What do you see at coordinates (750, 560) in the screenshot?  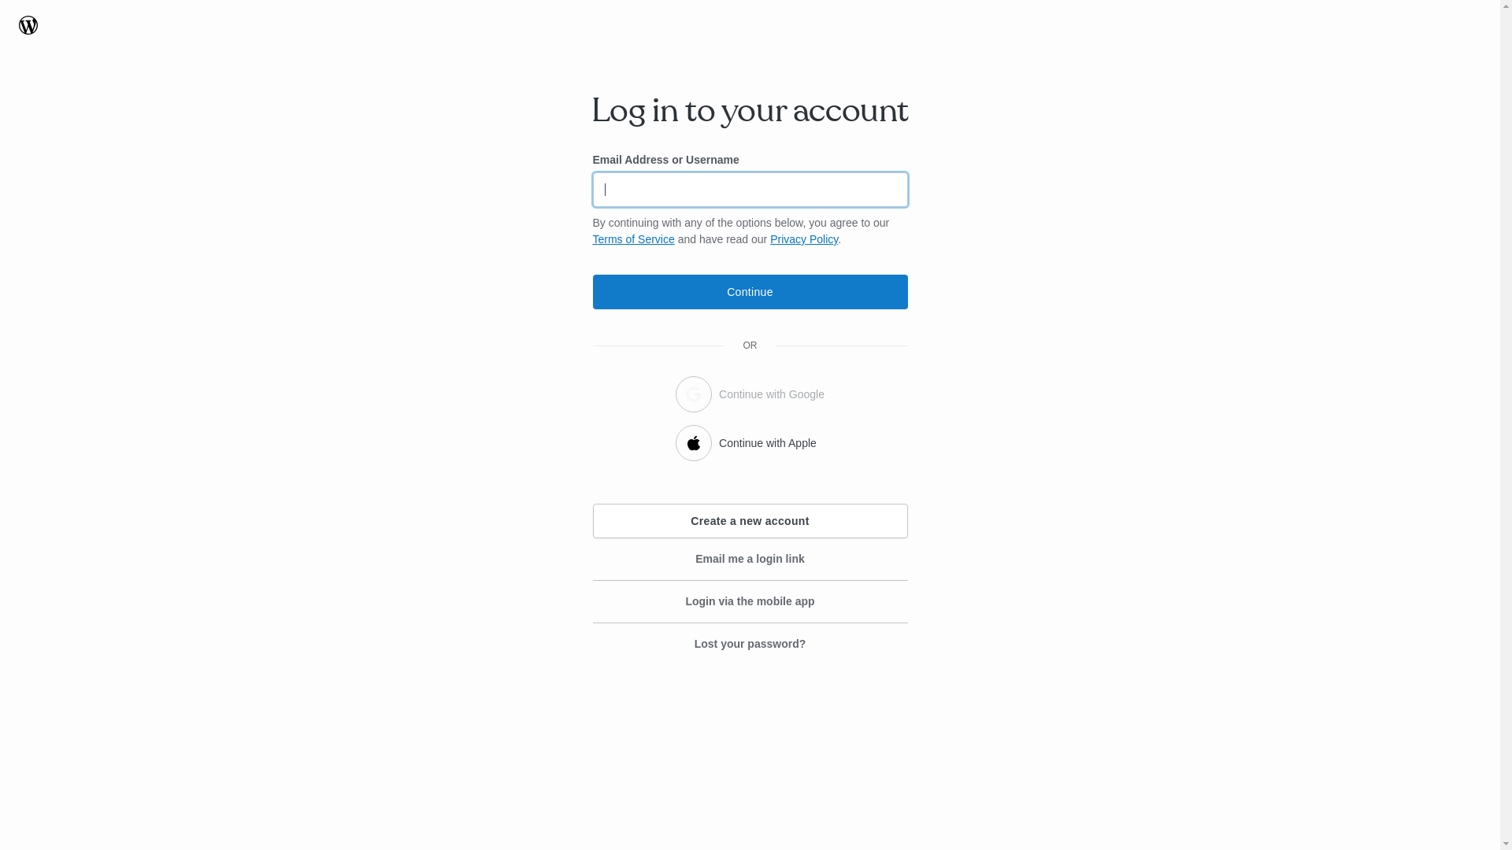 I see `Email me a login link` at bounding box center [750, 560].